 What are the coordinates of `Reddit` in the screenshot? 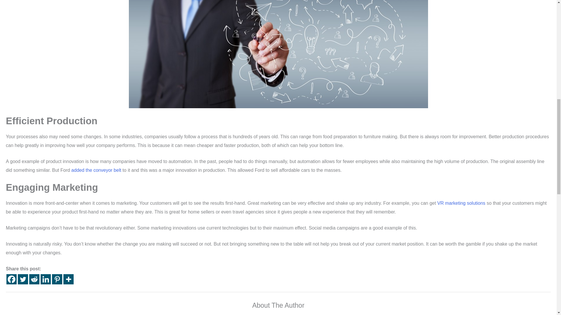 It's located at (34, 279).